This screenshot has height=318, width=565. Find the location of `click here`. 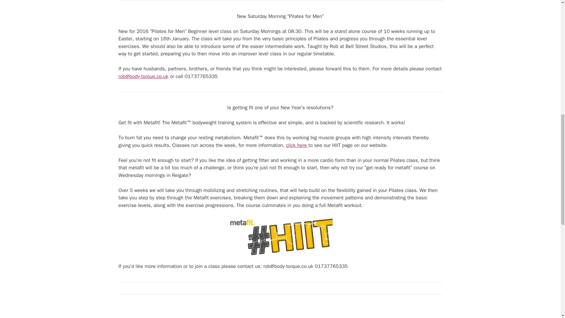

click here is located at coordinates (297, 145).